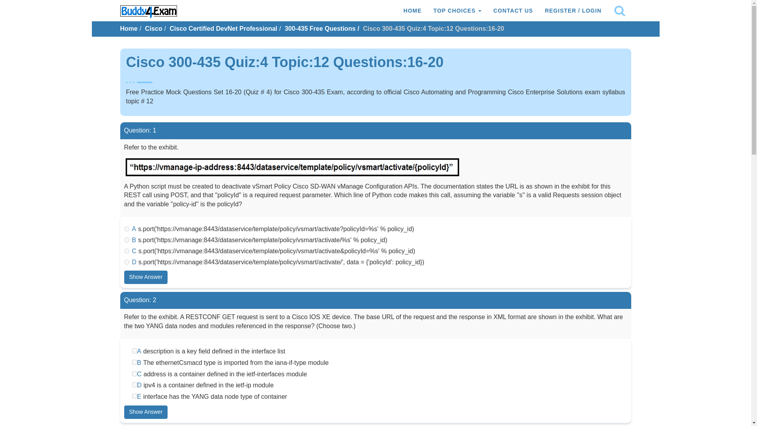 This screenshot has width=757, height=426. I want to click on B, so click(126, 240).